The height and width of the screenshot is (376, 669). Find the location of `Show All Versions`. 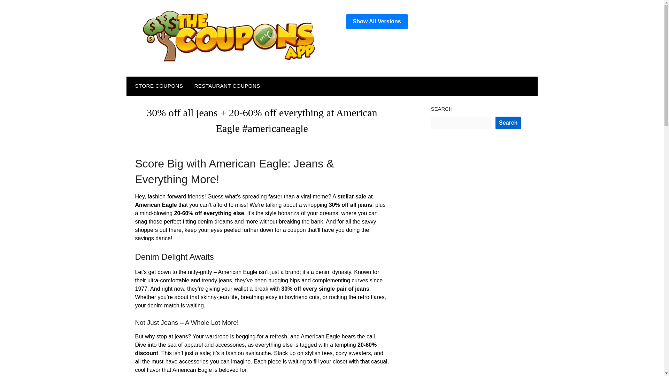

Show All Versions is located at coordinates (376, 22).